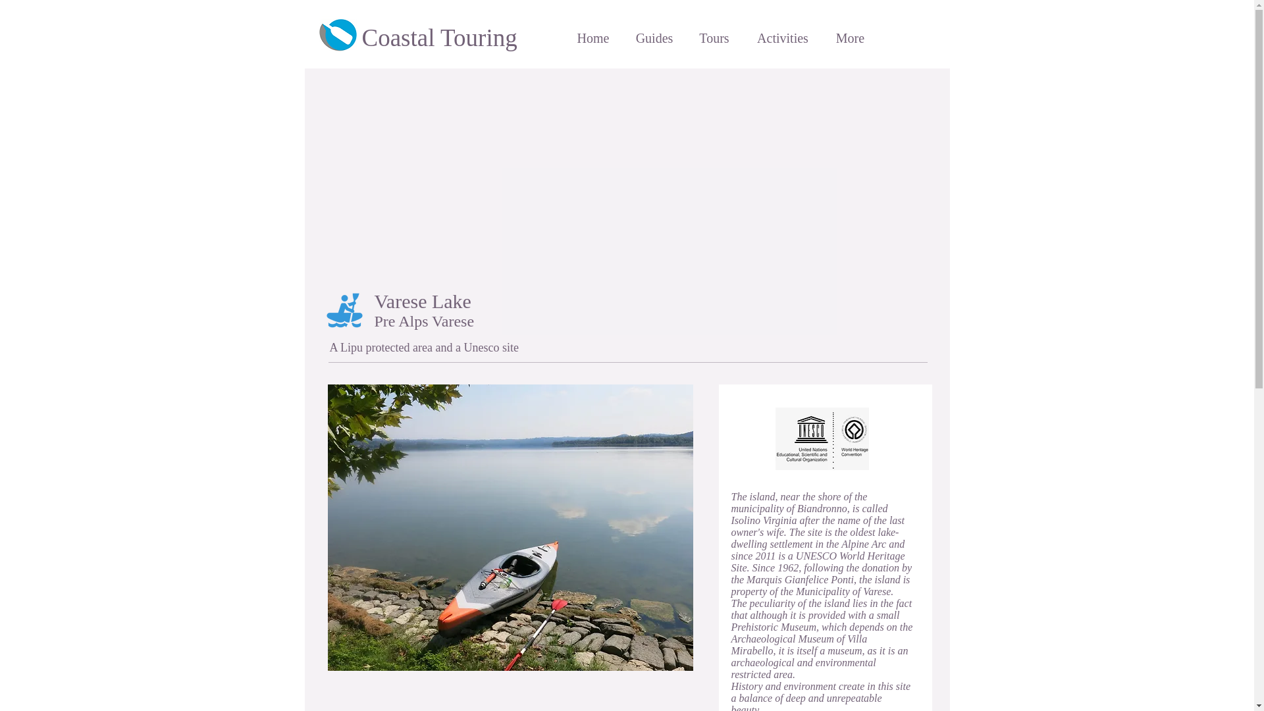 The image size is (1264, 711). I want to click on Coastal Touring, so click(439, 37).